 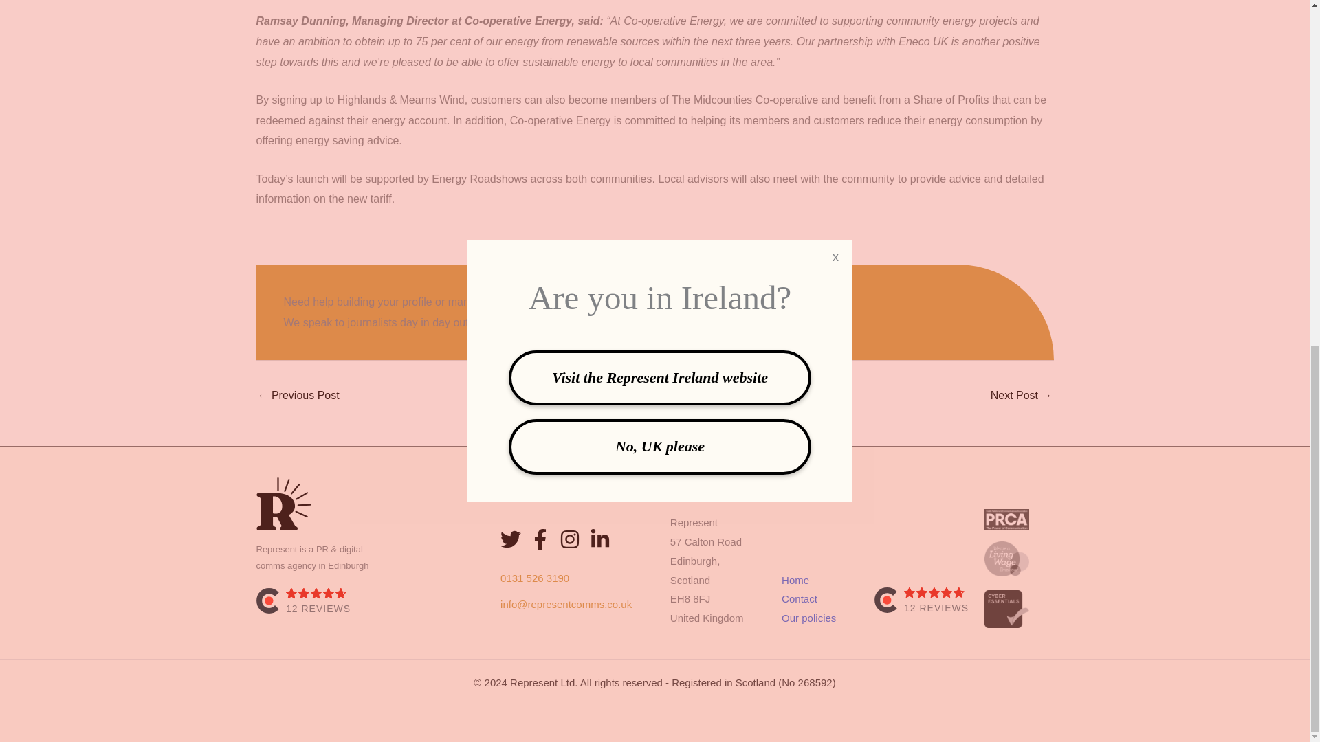 What do you see at coordinates (1022, 397) in the screenshot?
I see `New bar line up unveiled for 2016 Royal Highland Show` at bounding box center [1022, 397].